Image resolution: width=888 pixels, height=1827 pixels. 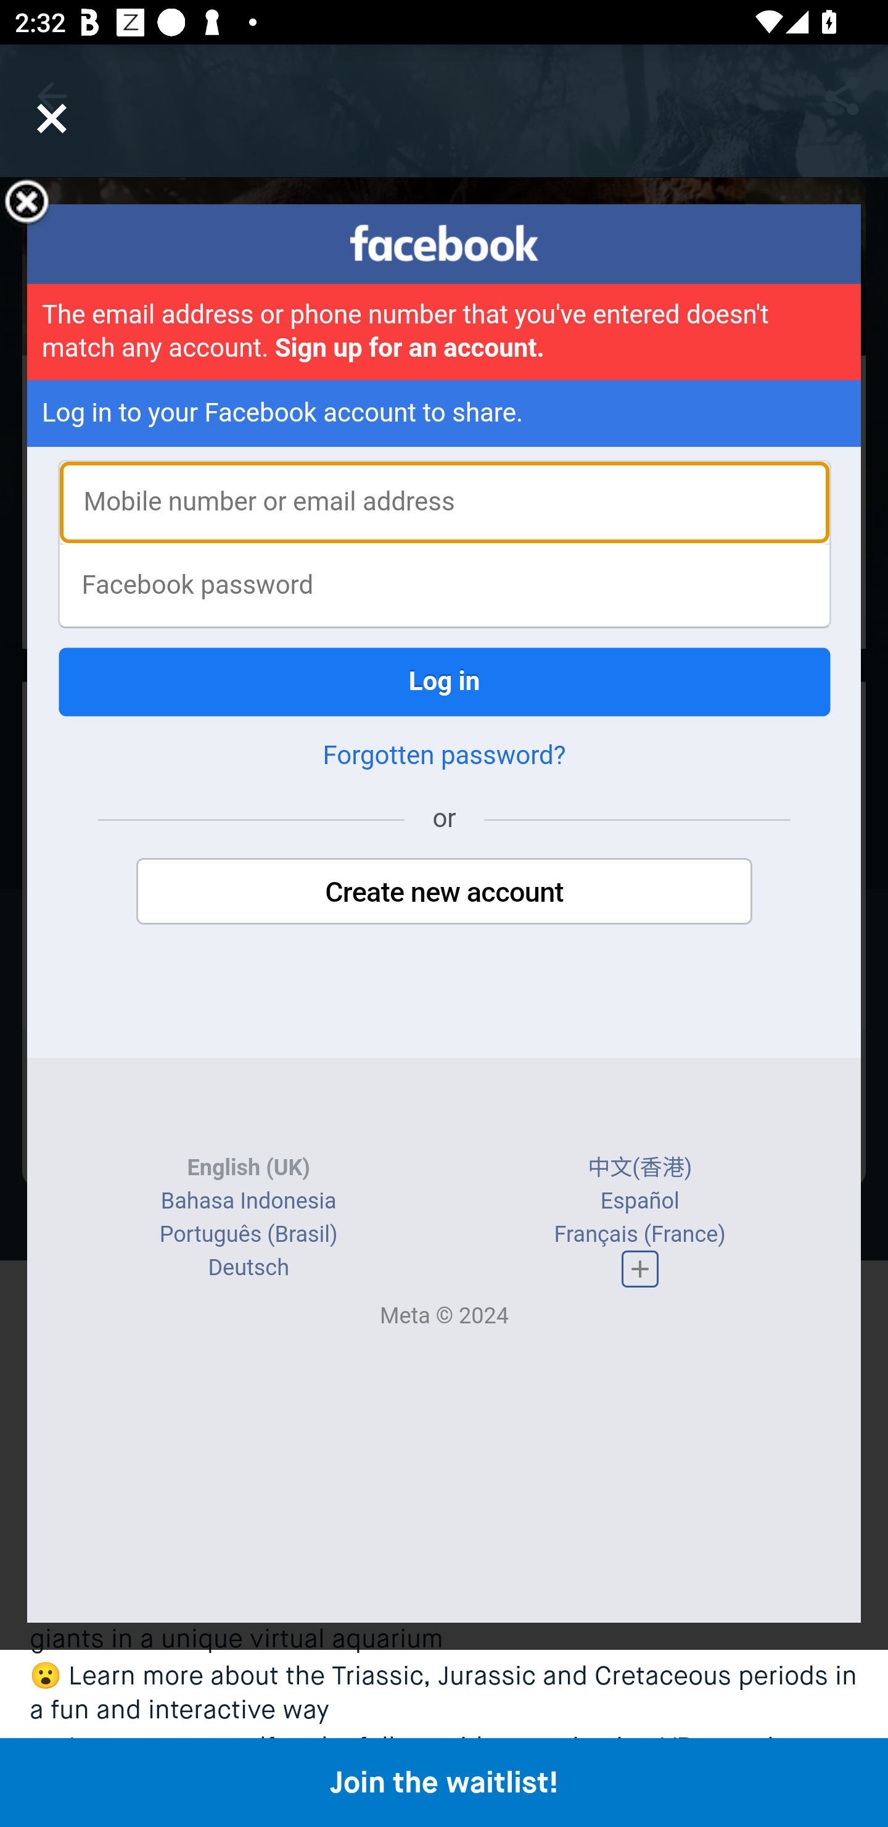 I want to click on Deutsch, so click(x=248, y=1268).